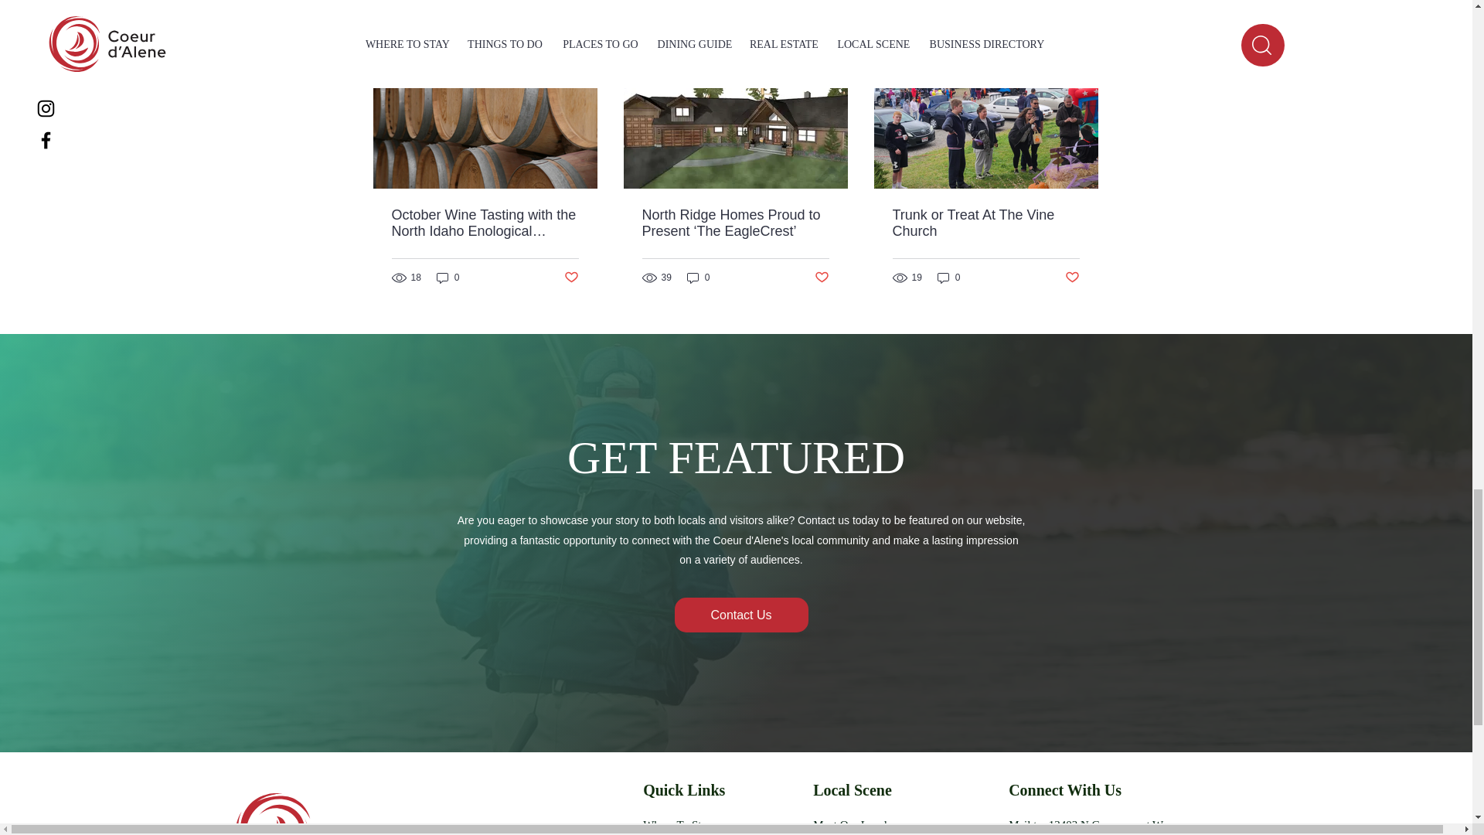  I want to click on See All, so click(1082, 36).